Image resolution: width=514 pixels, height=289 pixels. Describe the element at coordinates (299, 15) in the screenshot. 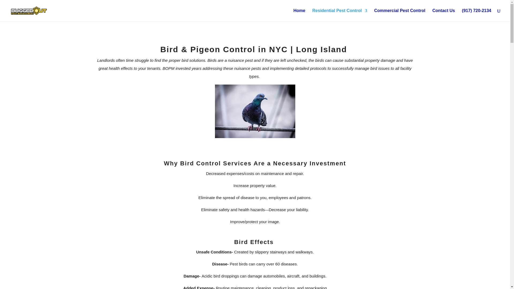

I see `Home` at that location.